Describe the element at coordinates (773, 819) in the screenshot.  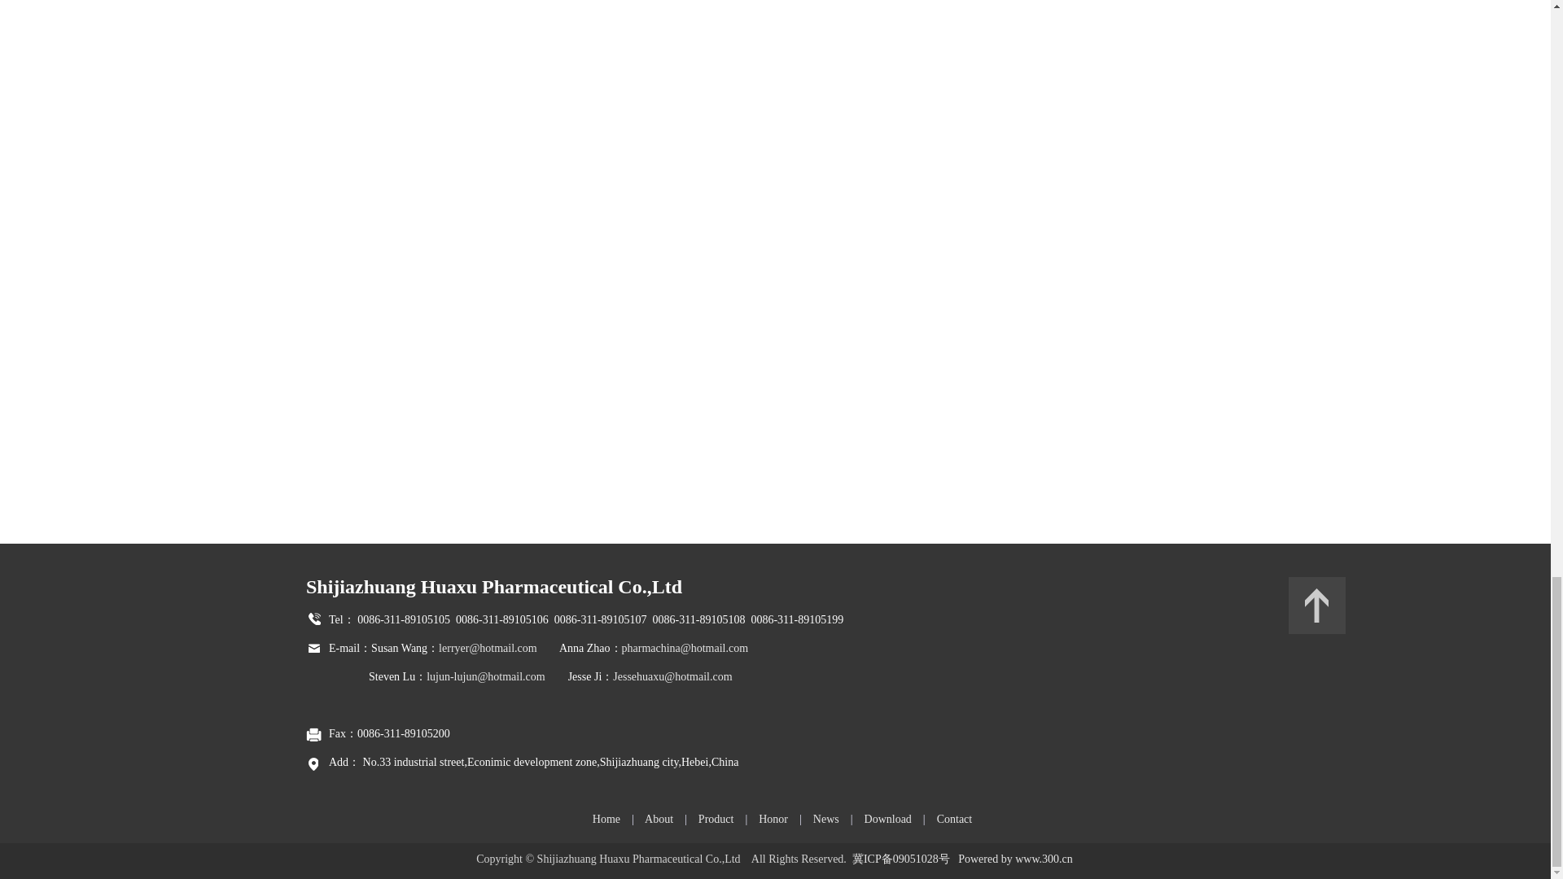
I see `Honor` at that location.